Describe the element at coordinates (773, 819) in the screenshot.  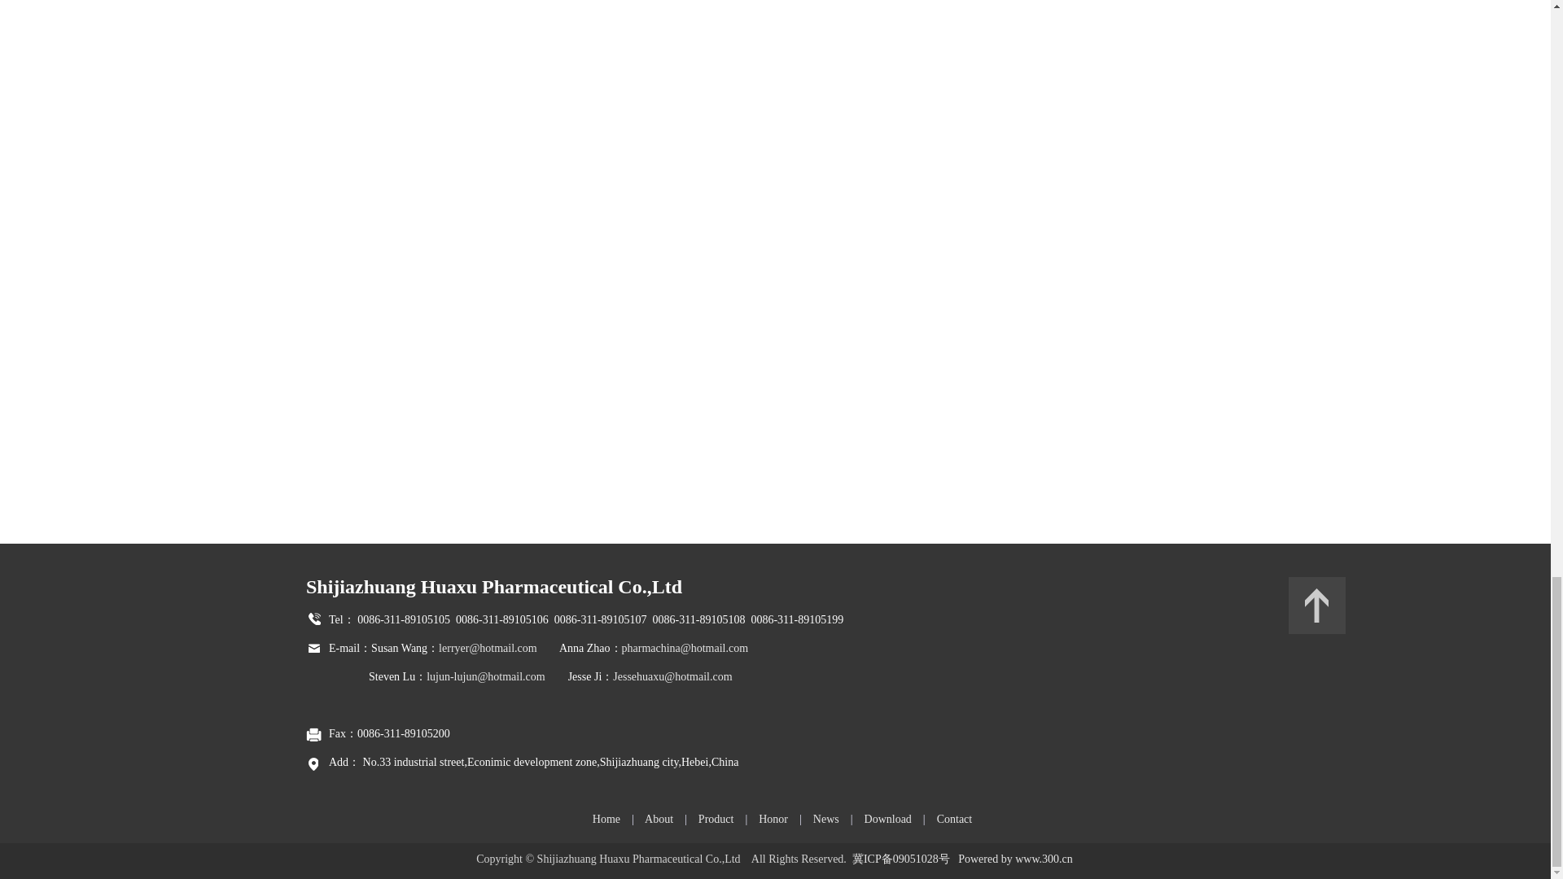
I see `Honor` at that location.